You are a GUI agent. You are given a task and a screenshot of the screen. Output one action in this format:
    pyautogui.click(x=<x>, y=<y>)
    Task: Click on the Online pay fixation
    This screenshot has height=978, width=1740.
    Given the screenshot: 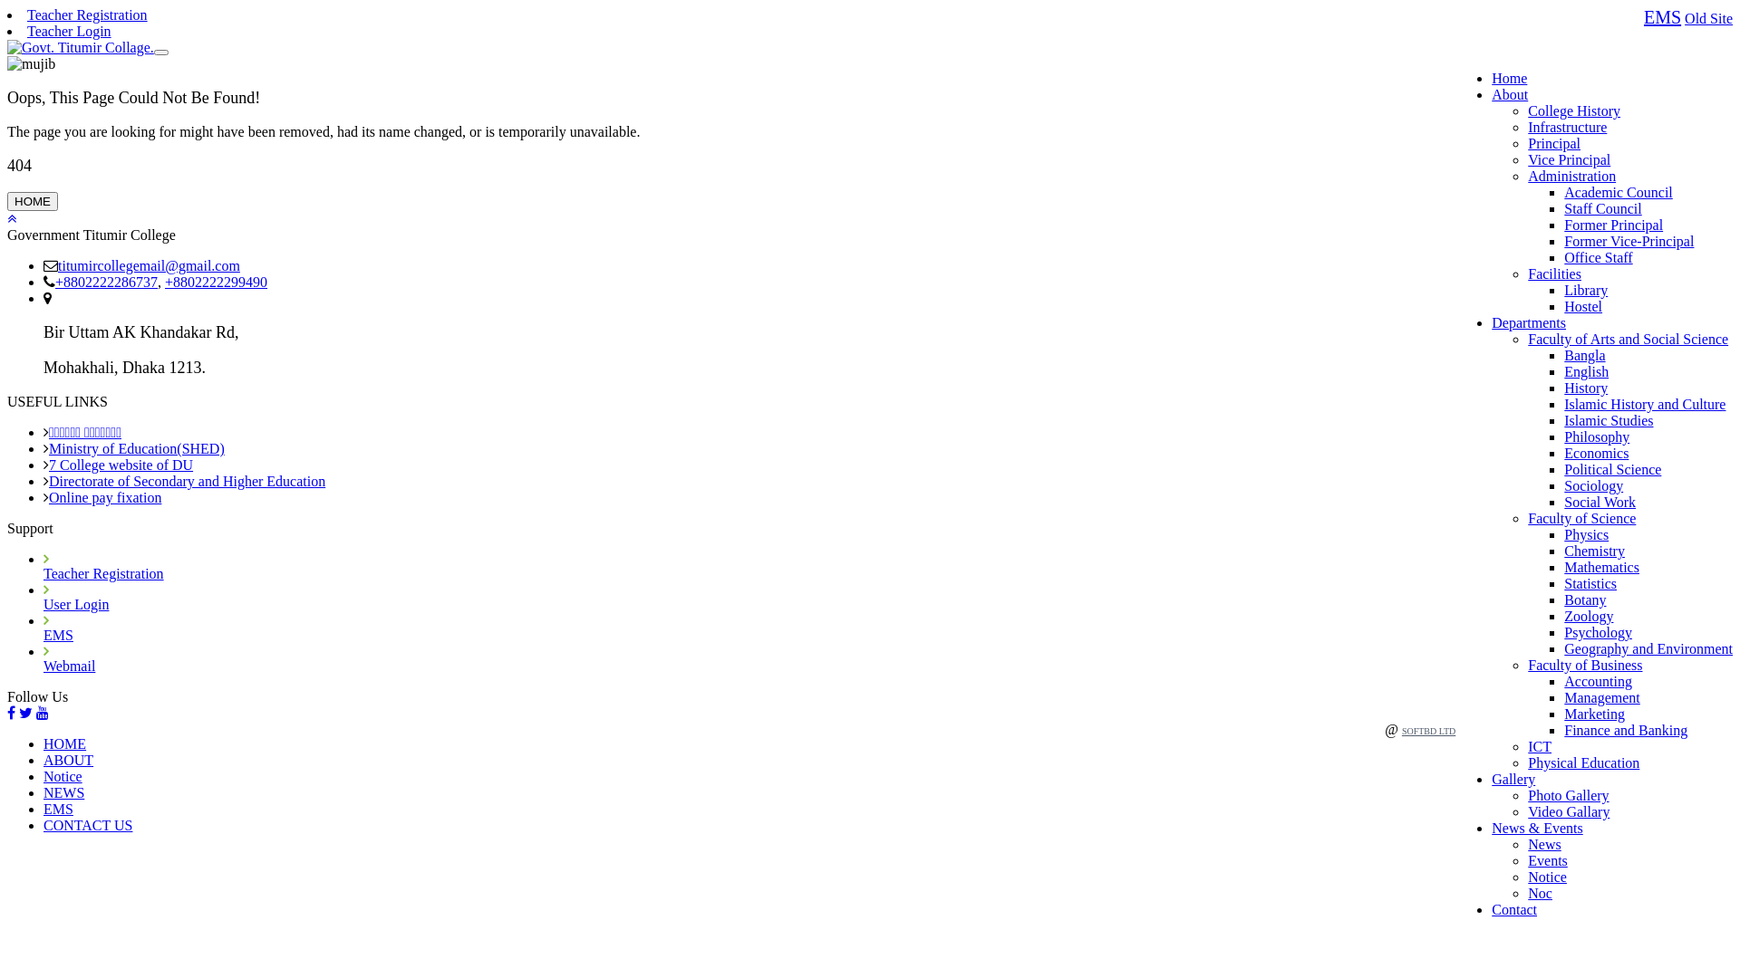 What is the action you would take?
    pyautogui.click(x=105, y=498)
    